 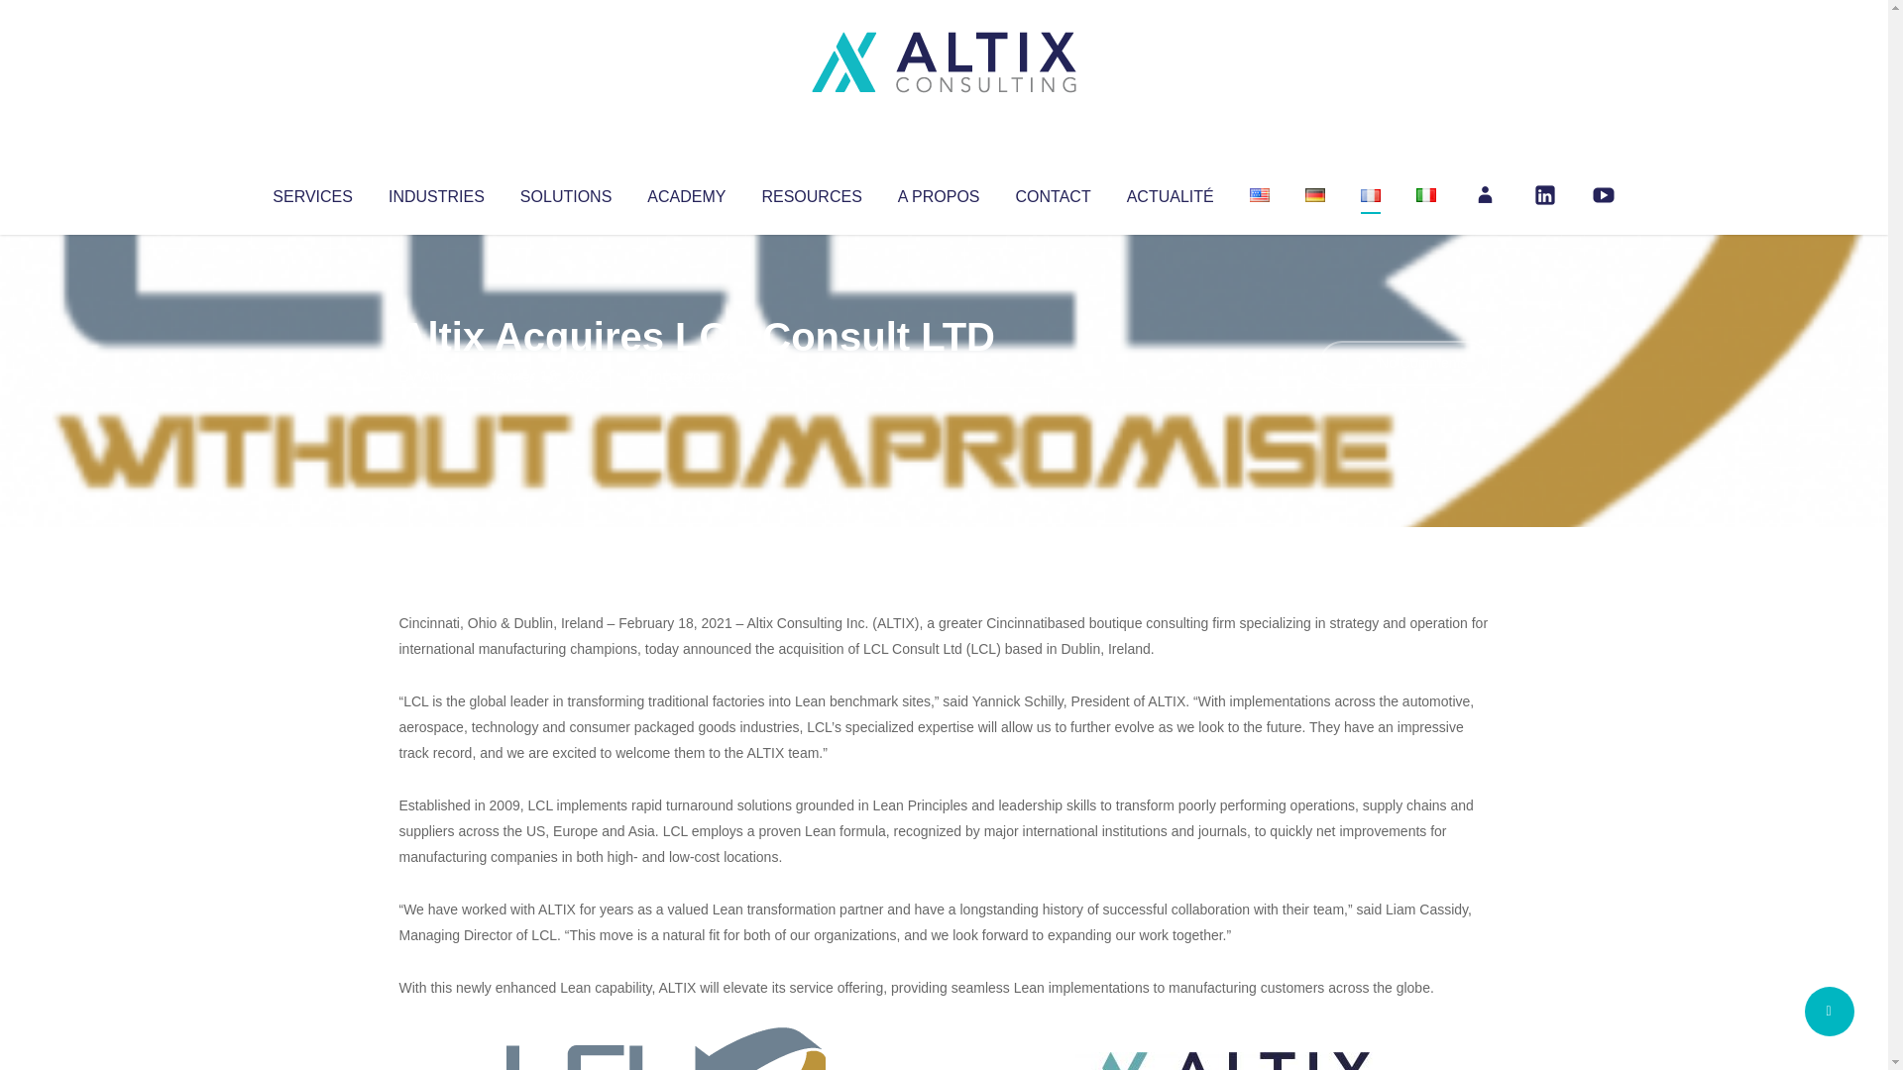 I want to click on SERVICES, so click(x=311, y=192).